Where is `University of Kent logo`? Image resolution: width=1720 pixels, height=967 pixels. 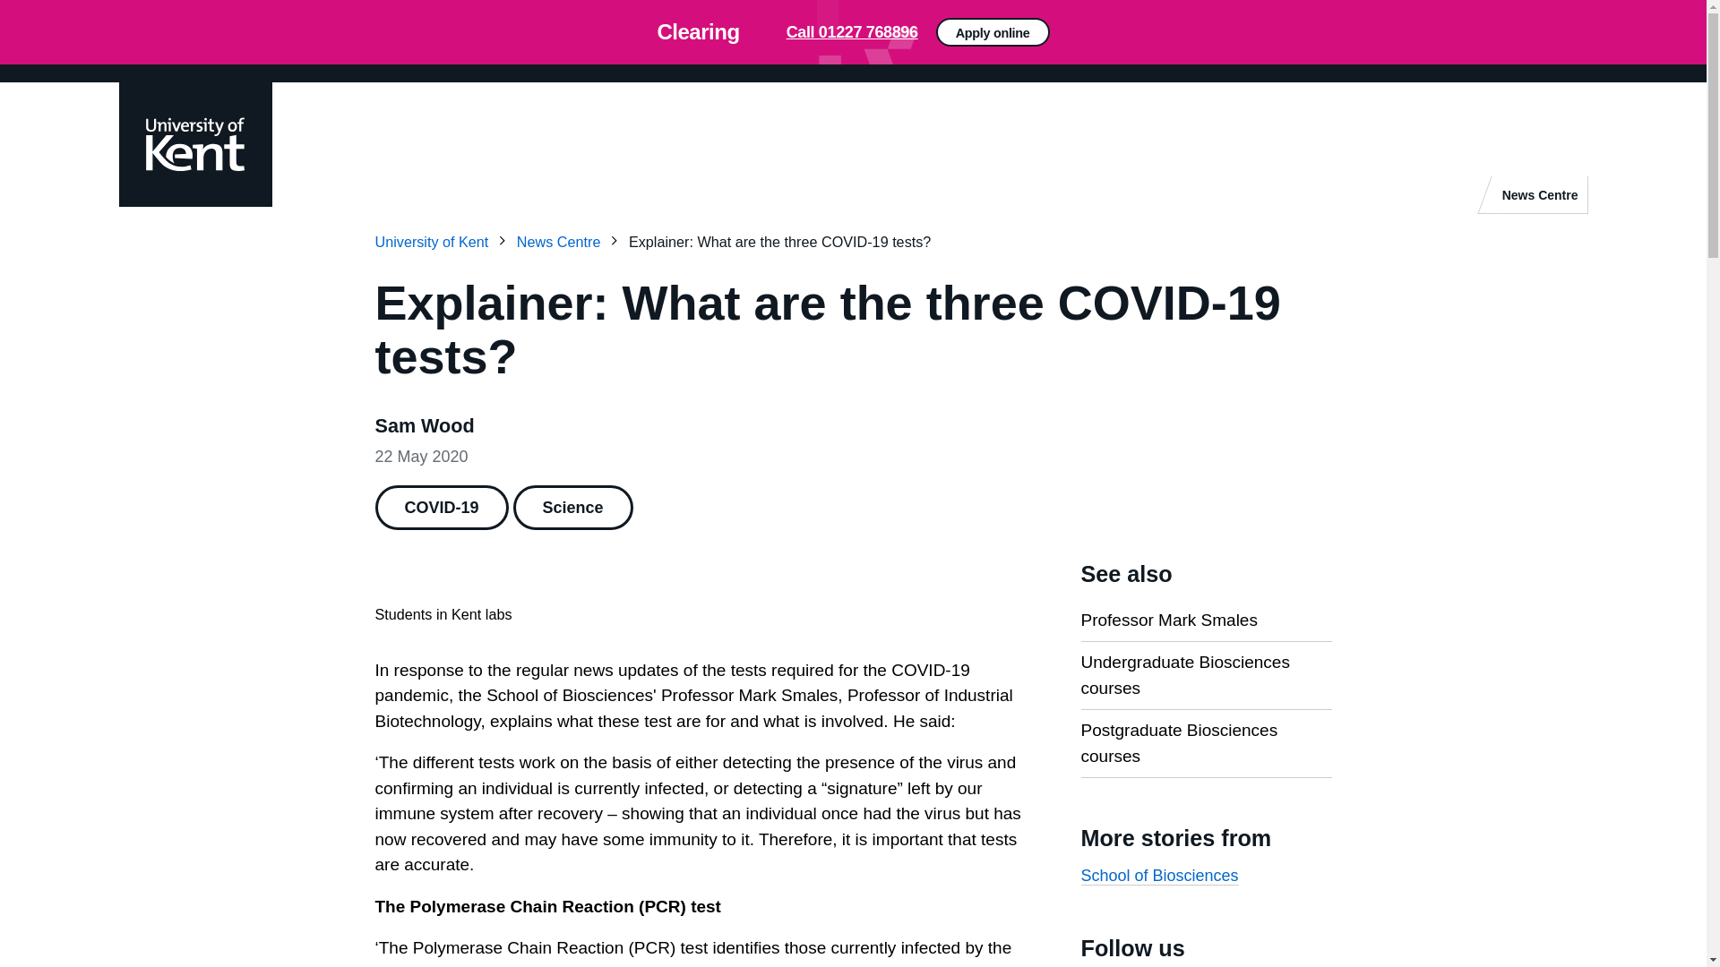 University of Kent logo is located at coordinates (193, 143).